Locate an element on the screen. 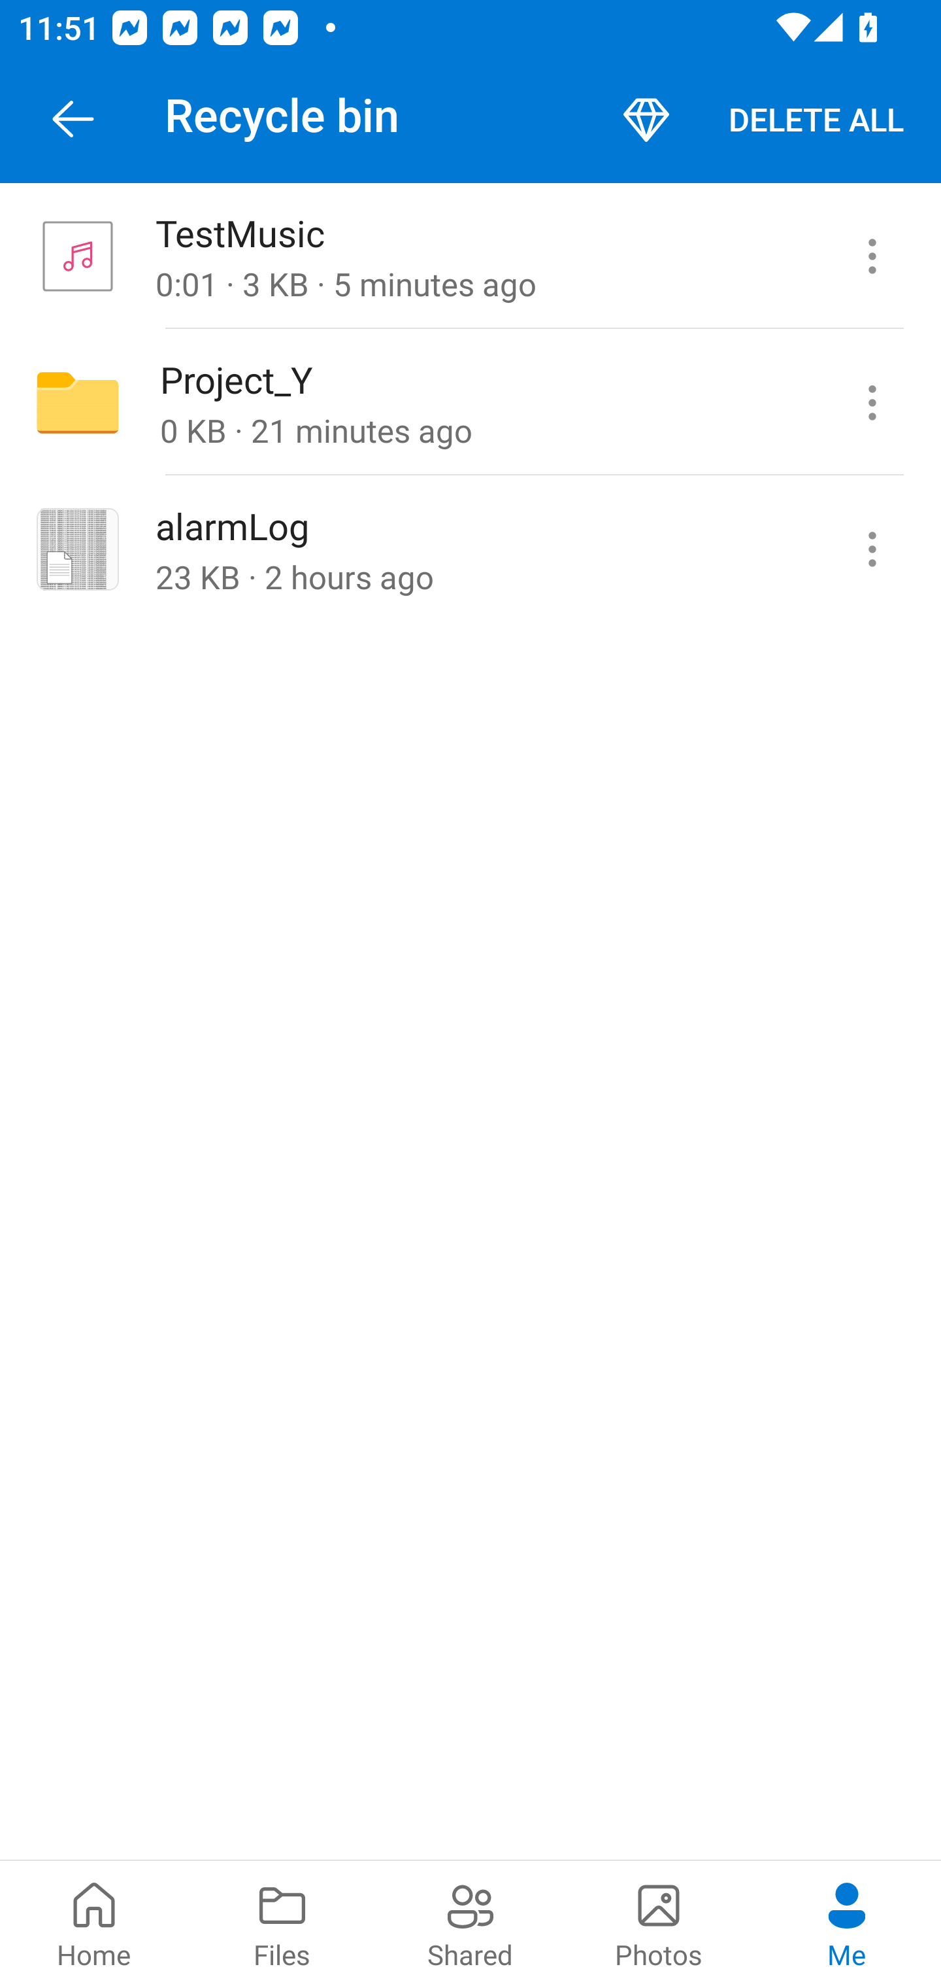 This screenshot has height=1988, width=941. Photos pivot Photos is located at coordinates (659, 1924).